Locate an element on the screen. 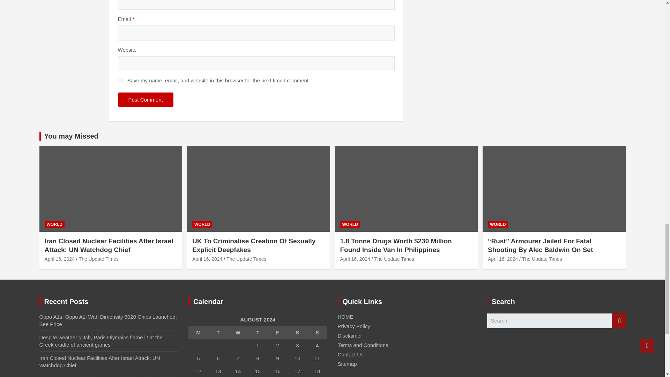 This screenshot has height=377, width=670. yes is located at coordinates (120, 80).